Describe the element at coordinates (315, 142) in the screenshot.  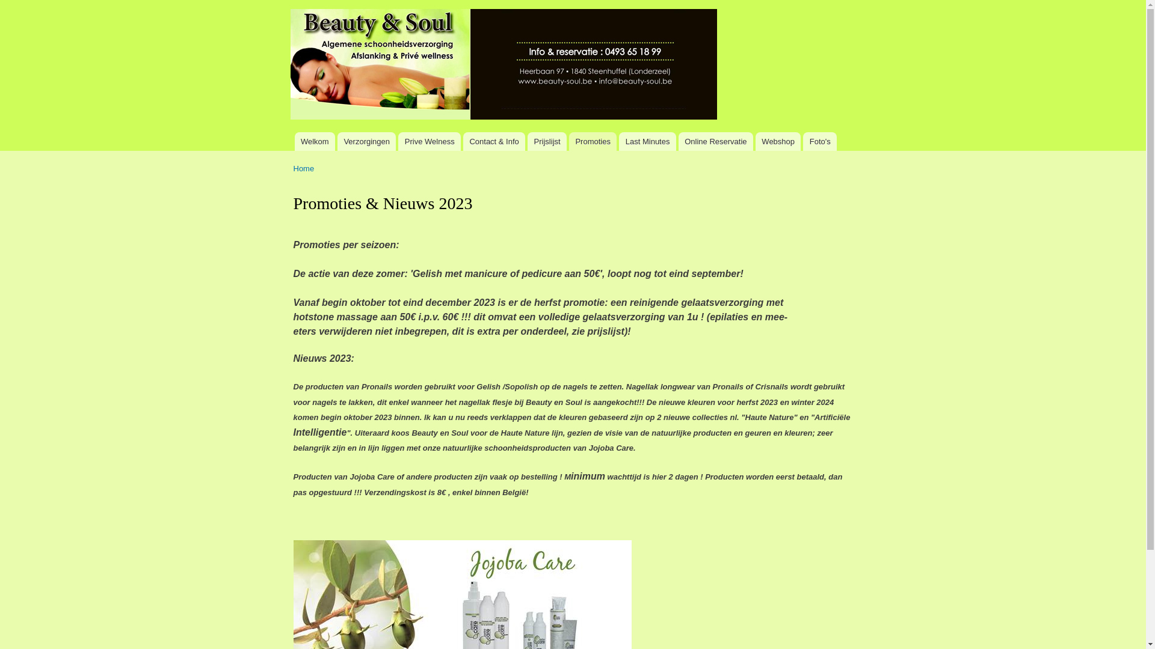
I see `Welkom` at that location.